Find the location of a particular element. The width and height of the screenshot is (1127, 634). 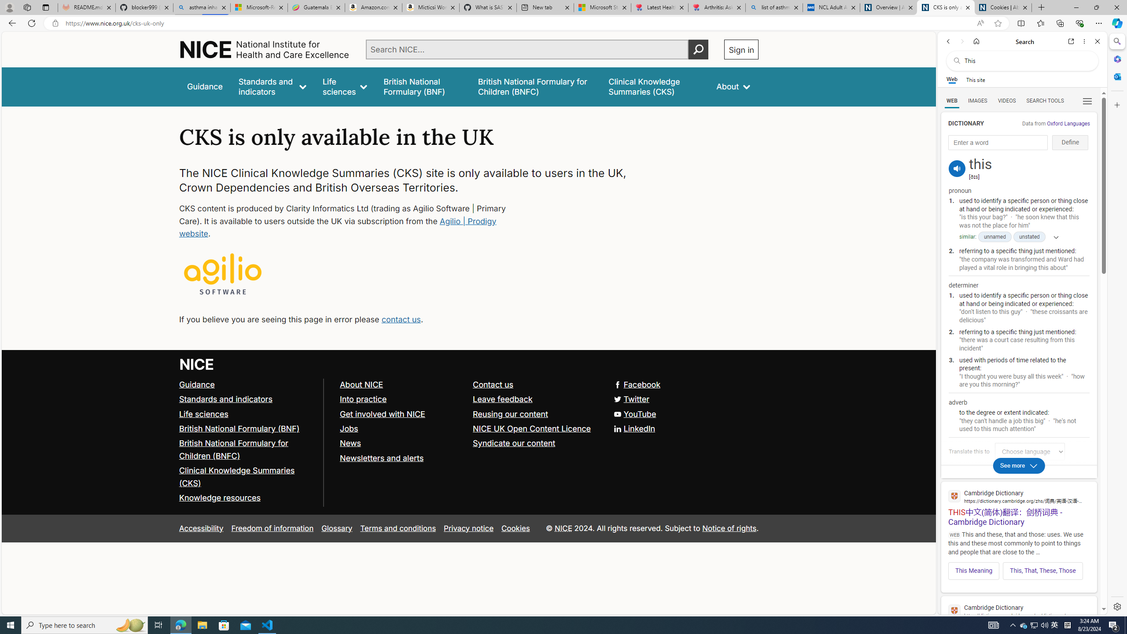

THIS | definition in the Cambridge English Dictionary is located at coordinates (1019, 619).